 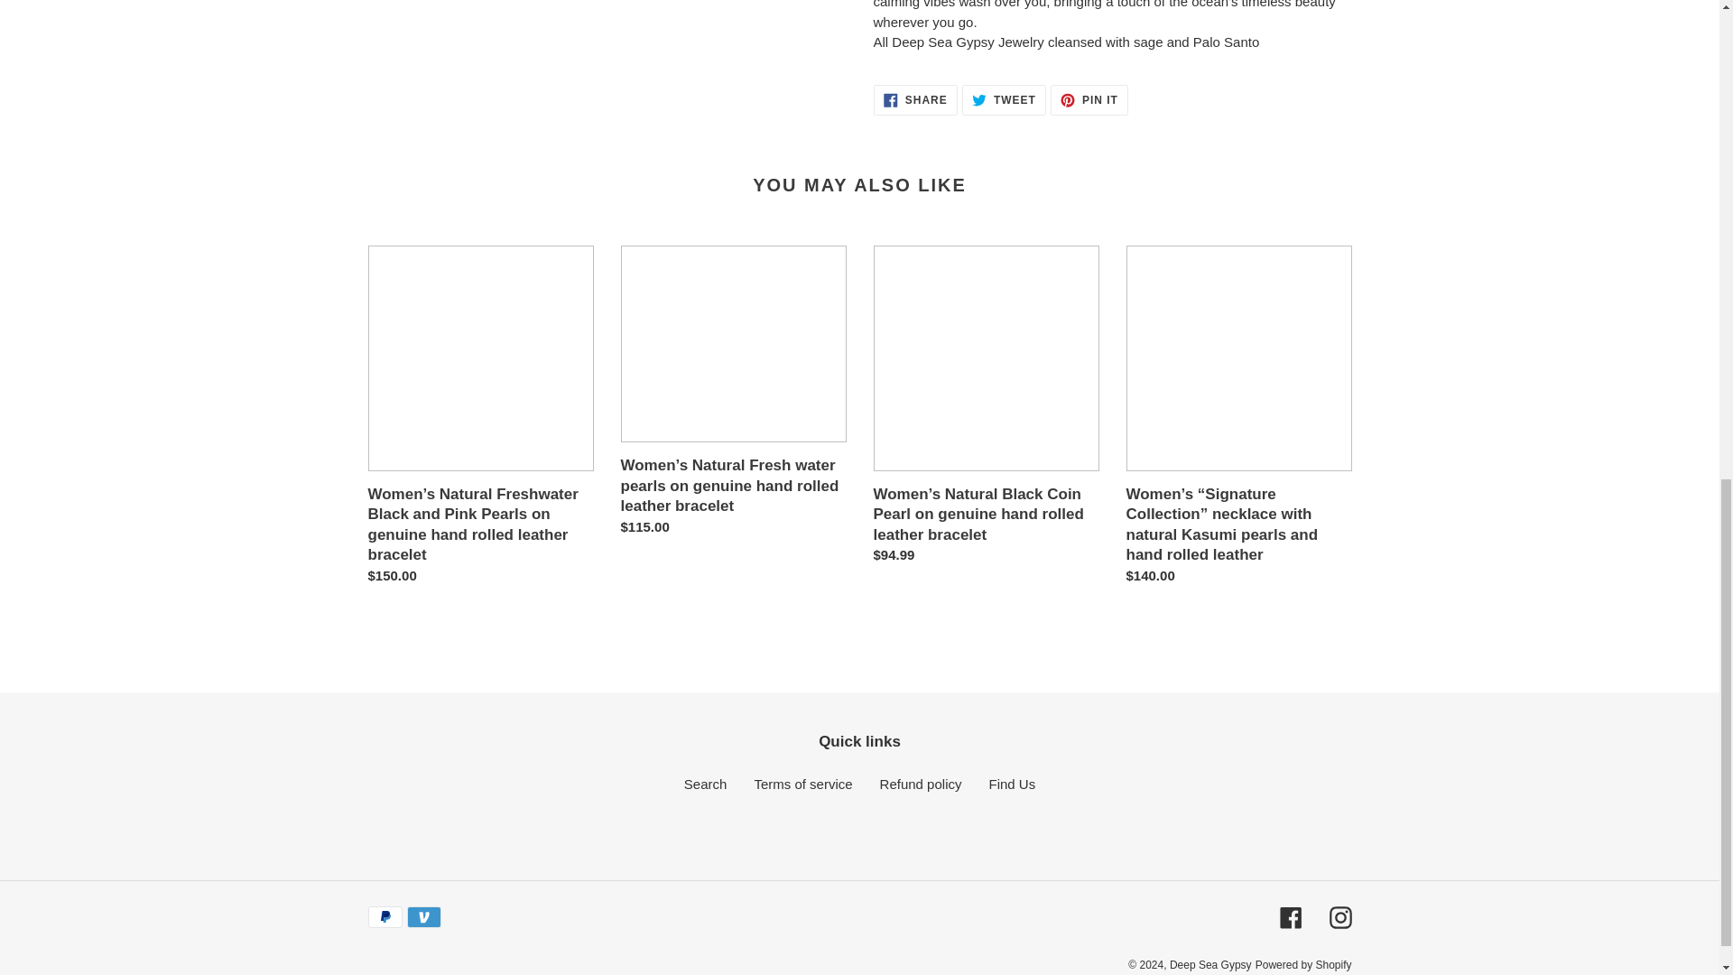 What do you see at coordinates (803, 784) in the screenshot?
I see `Terms of service` at bounding box center [803, 784].